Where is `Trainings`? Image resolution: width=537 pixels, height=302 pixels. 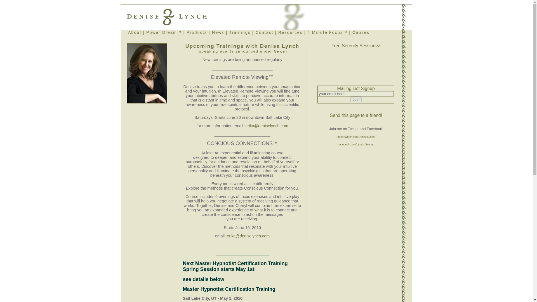 Trainings is located at coordinates (240, 32).